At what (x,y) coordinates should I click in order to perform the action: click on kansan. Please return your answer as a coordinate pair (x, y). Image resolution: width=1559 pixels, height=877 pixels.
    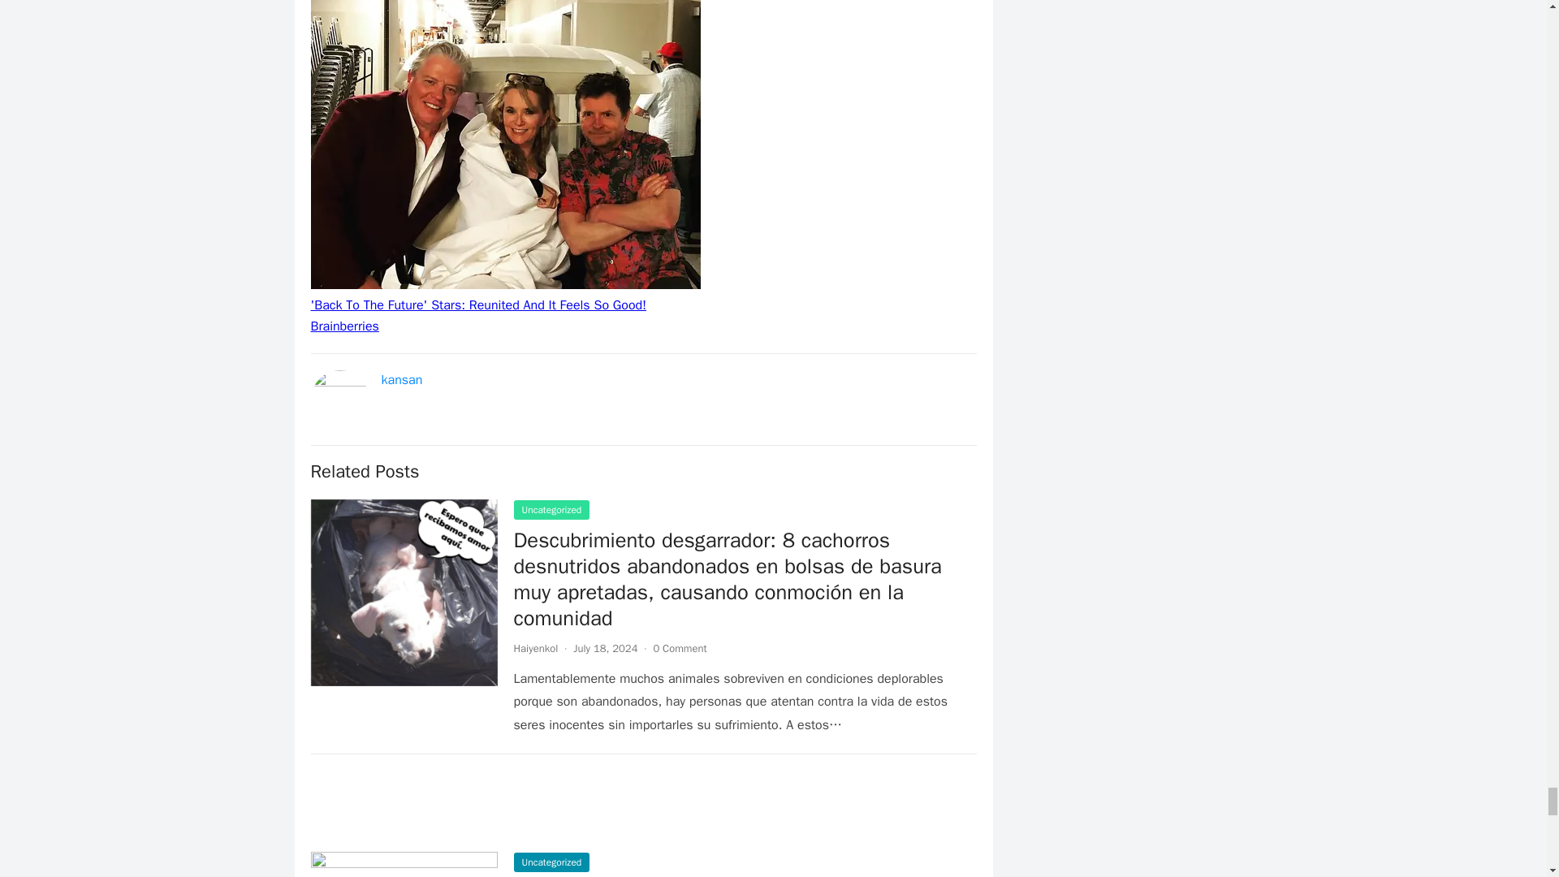
    Looking at the image, I should click on (402, 380).